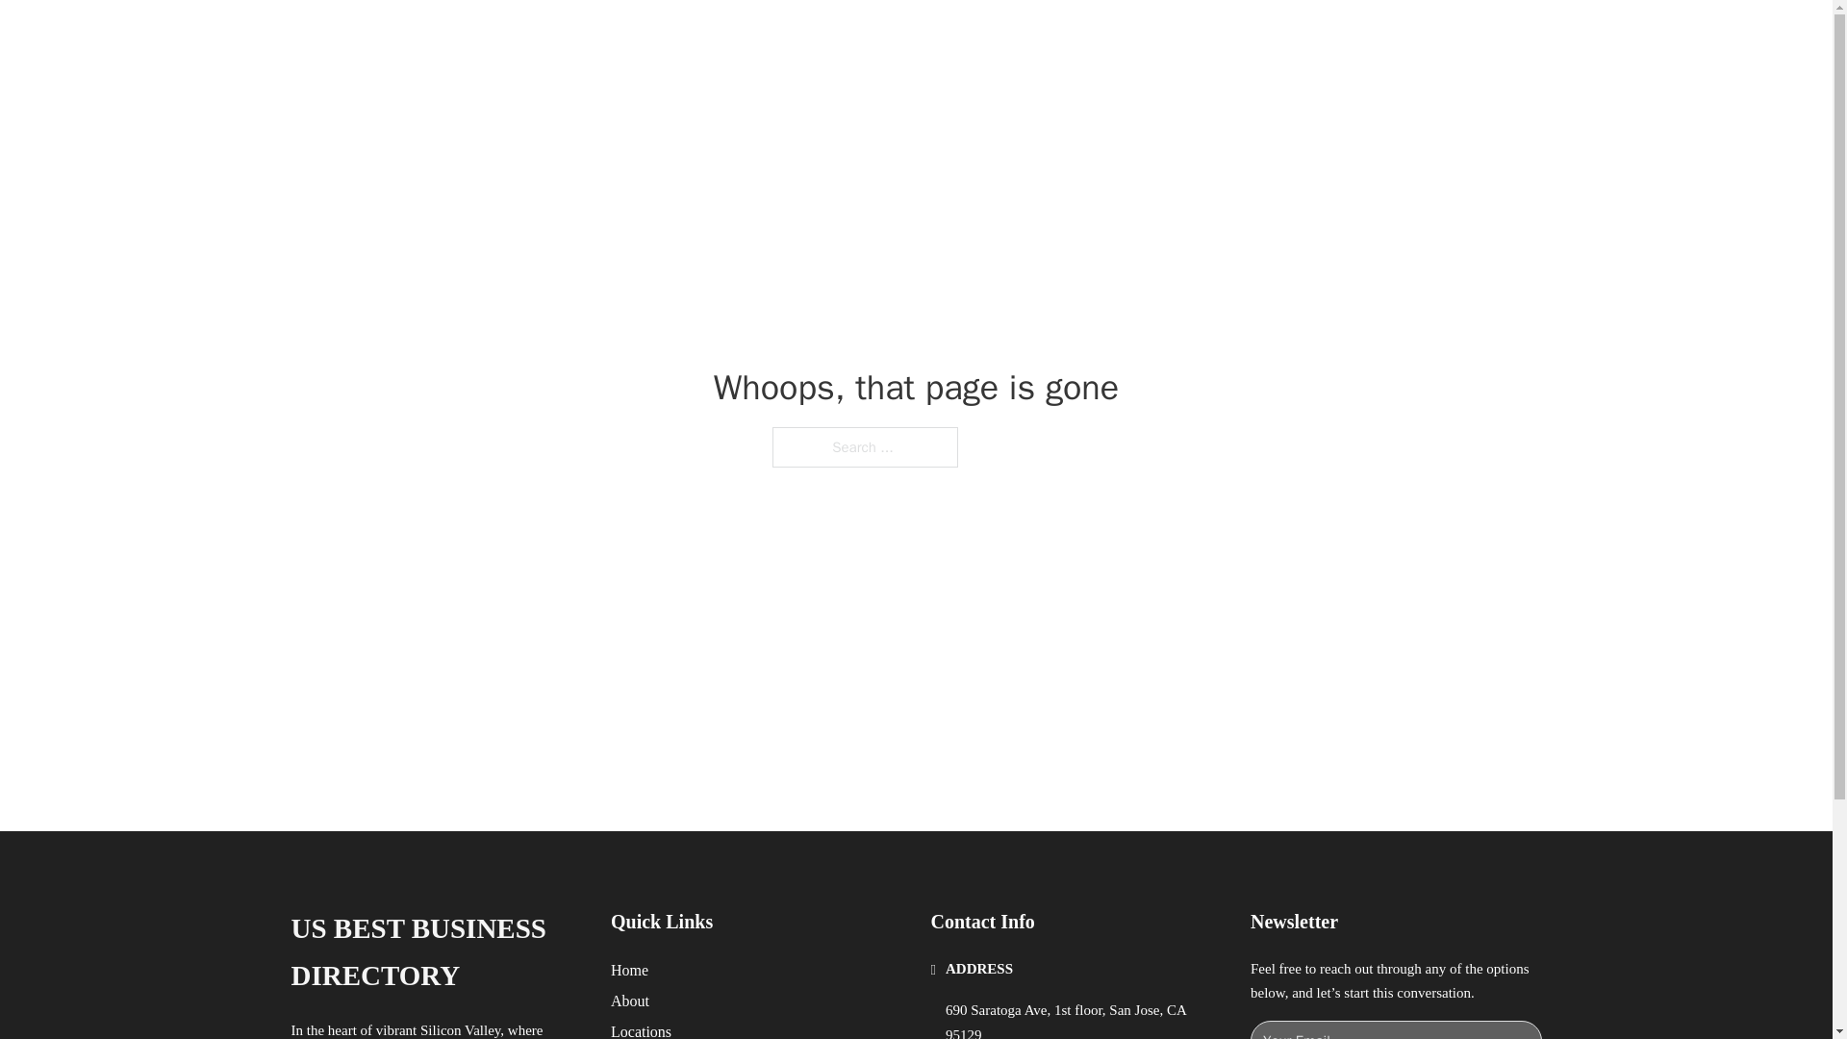 The width and height of the screenshot is (1847, 1039). What do you see at coordinates (589, 37) in the screenshot?
I see `US BEST BUSINESS DIRECTORY` at bounding box center [589, 37].